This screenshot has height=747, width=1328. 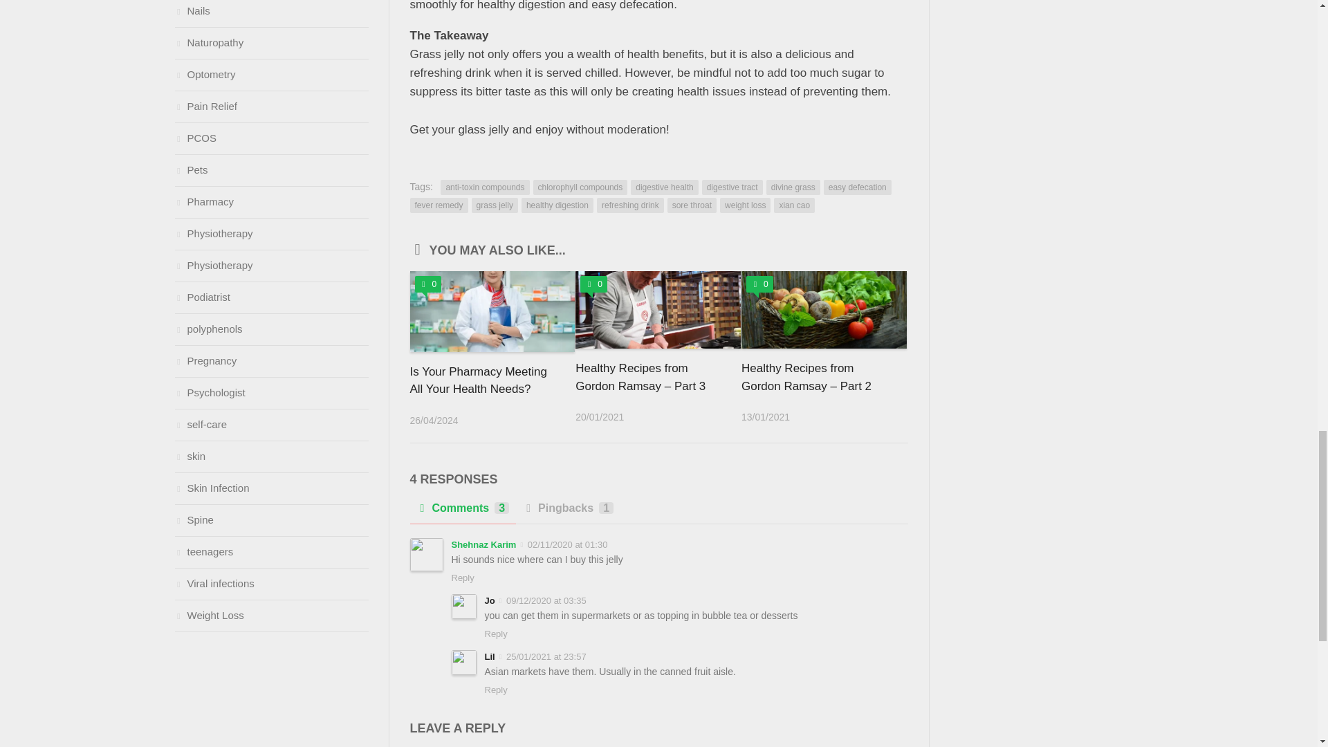 I want to click on digestive tract, so click(x=732, y=187).